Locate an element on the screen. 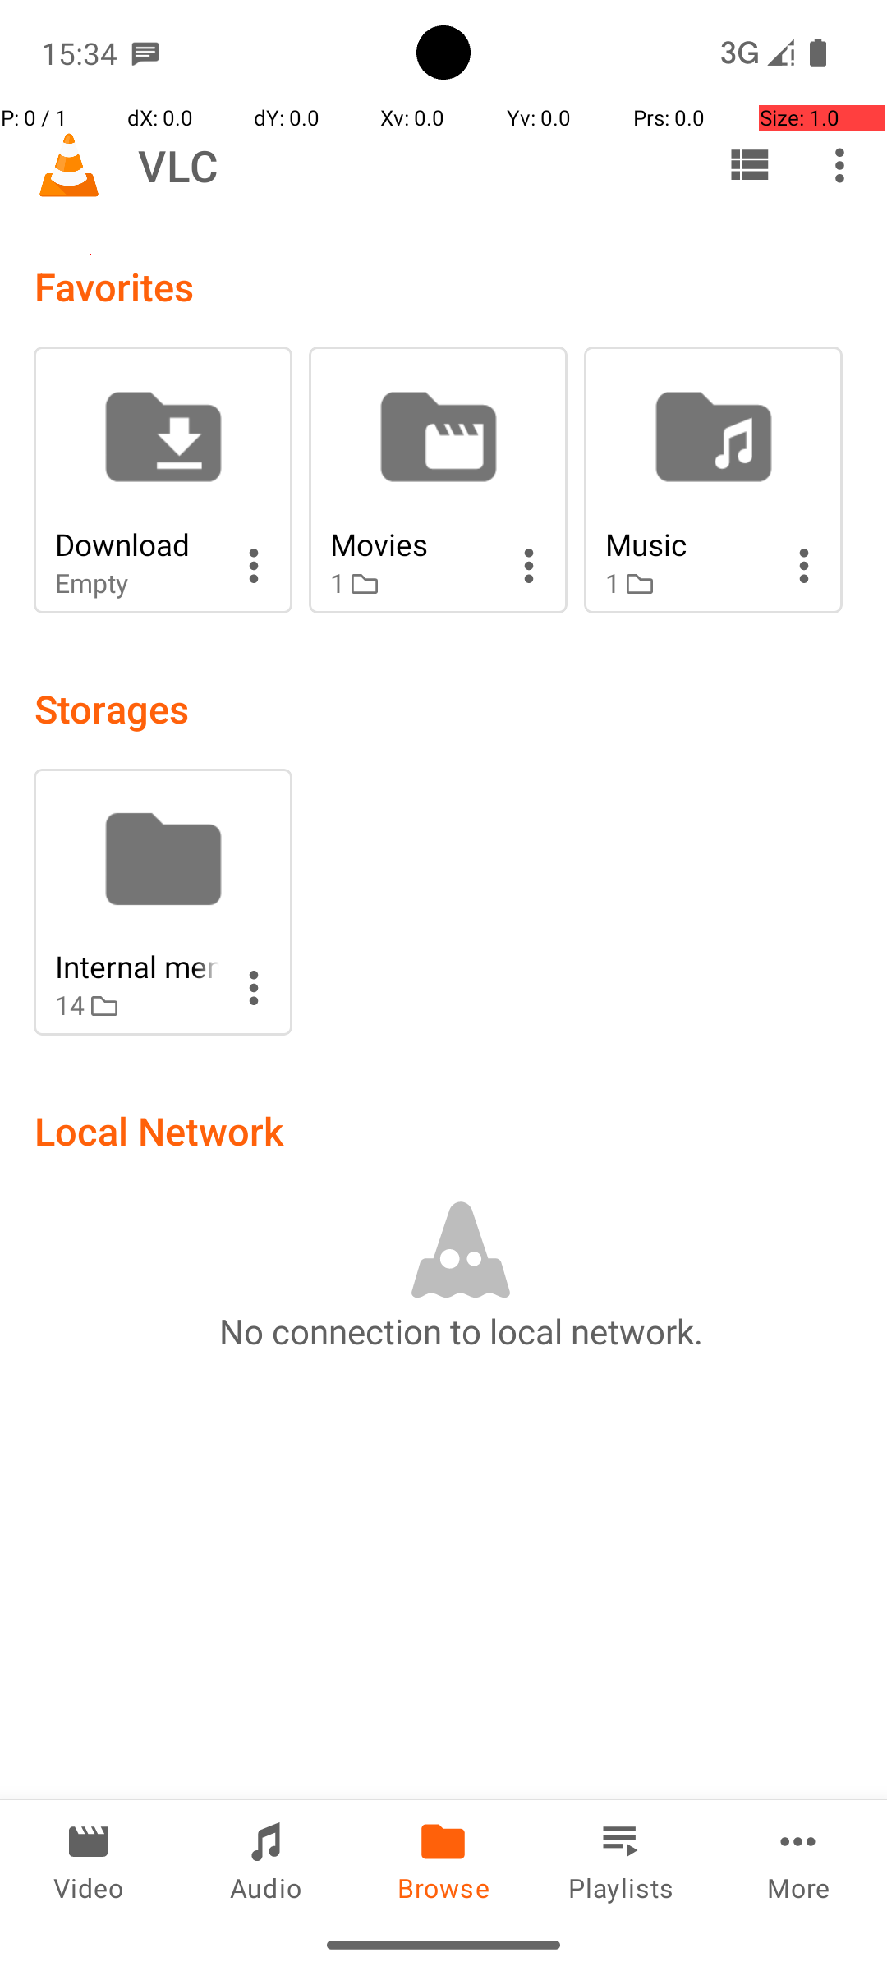 The width and height of the screenshot is (887, 1971). Storages is located at coordinates (112, 708).